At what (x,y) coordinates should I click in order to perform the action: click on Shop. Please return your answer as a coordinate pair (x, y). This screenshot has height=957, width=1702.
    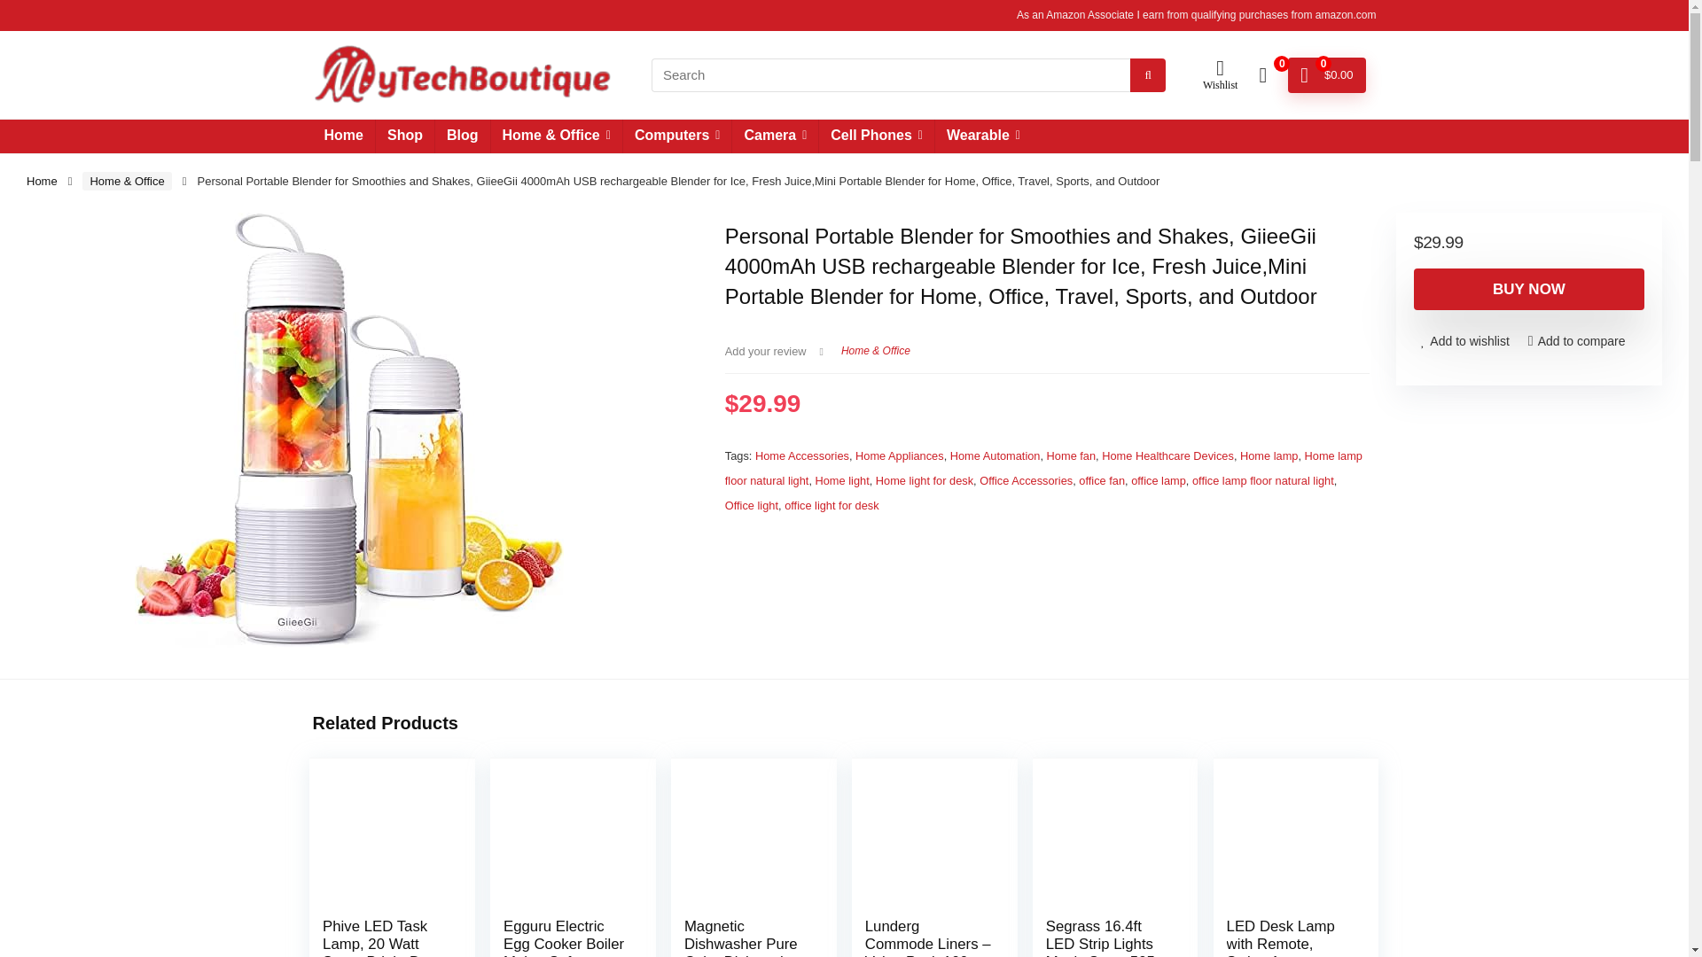
    Looking at the image, I should click on (404, 136).